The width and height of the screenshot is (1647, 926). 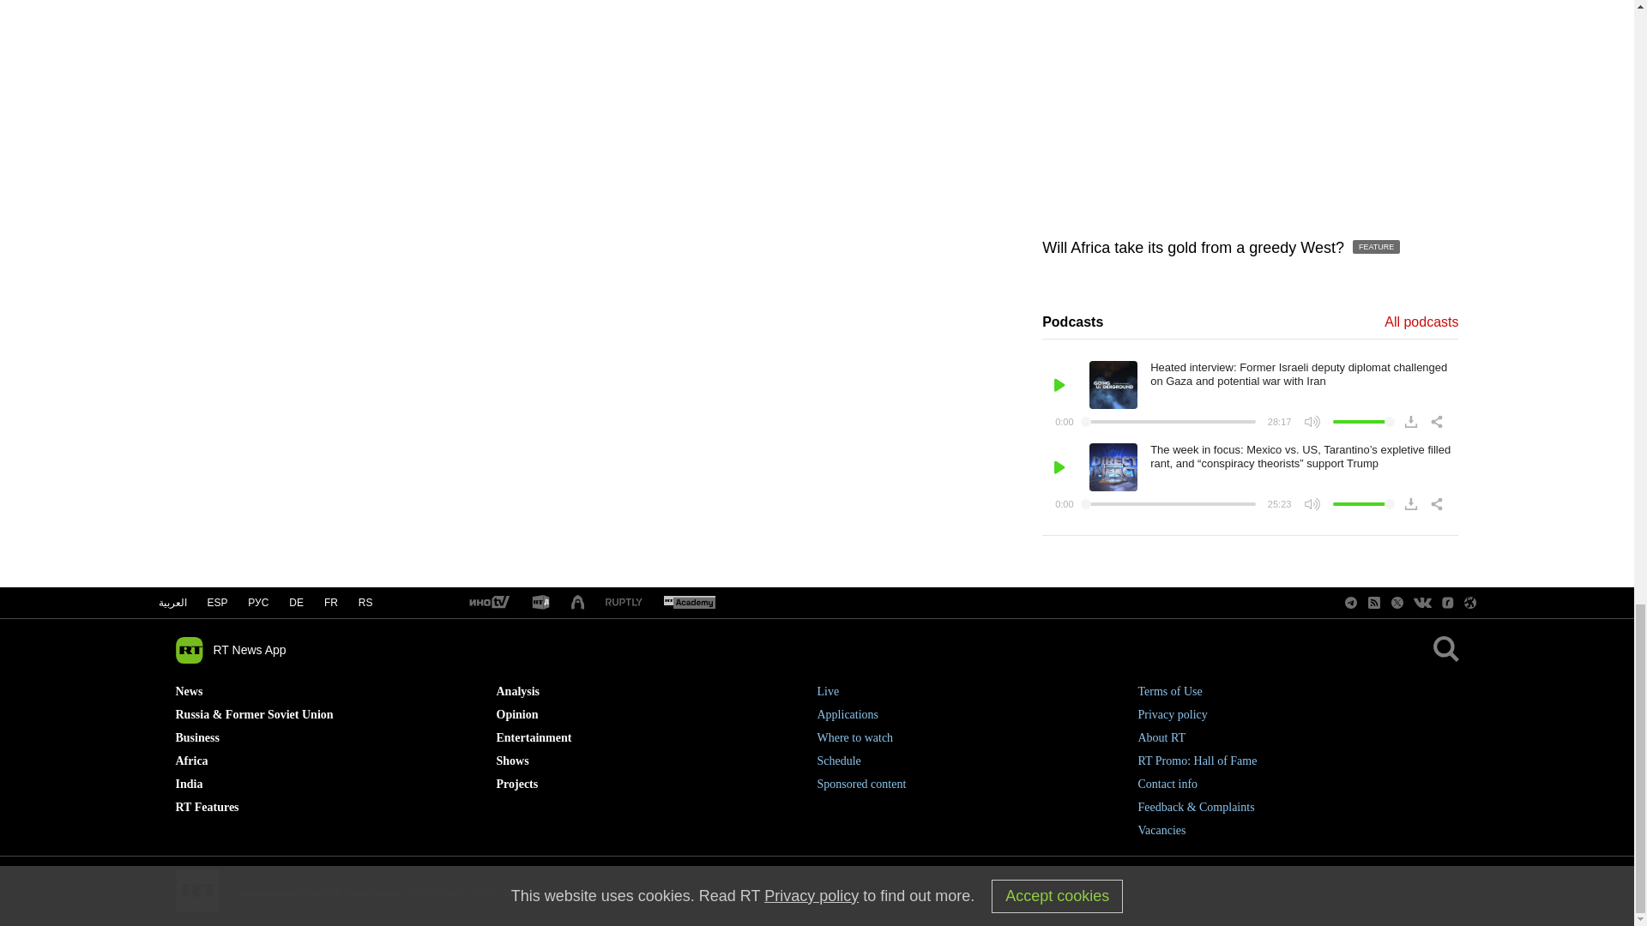 What do you see at coordinates (540, 603) in the screenshot?
I see `RT ` at bounding box center [540, 603].